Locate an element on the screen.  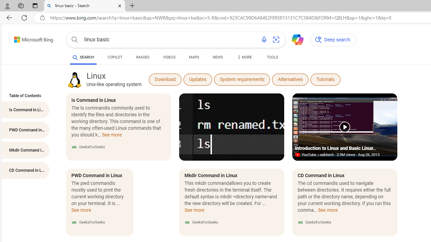
Search using an image is located at coordinates (276, 40).